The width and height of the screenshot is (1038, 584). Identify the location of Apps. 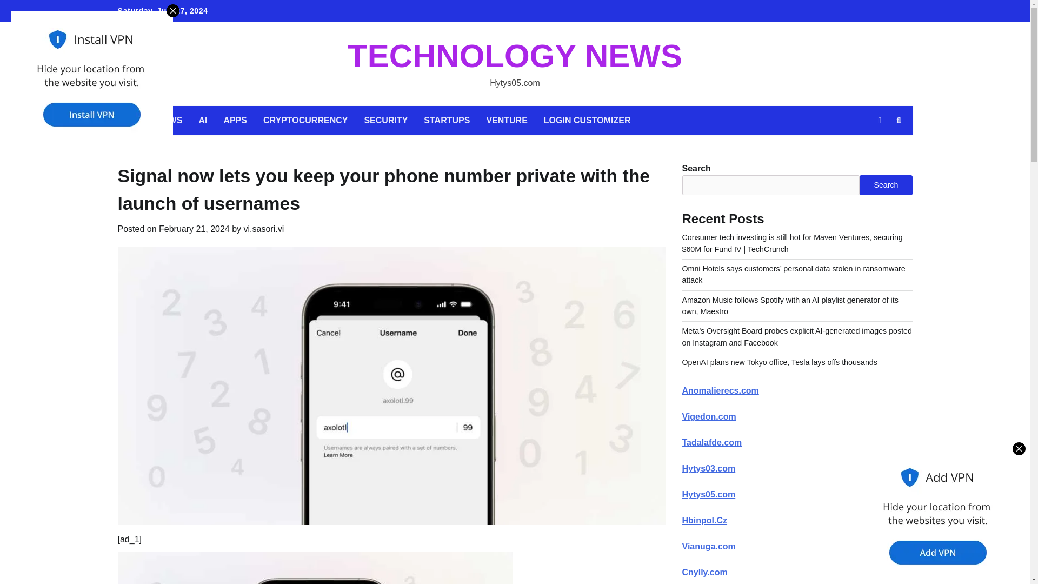
(788, 11).